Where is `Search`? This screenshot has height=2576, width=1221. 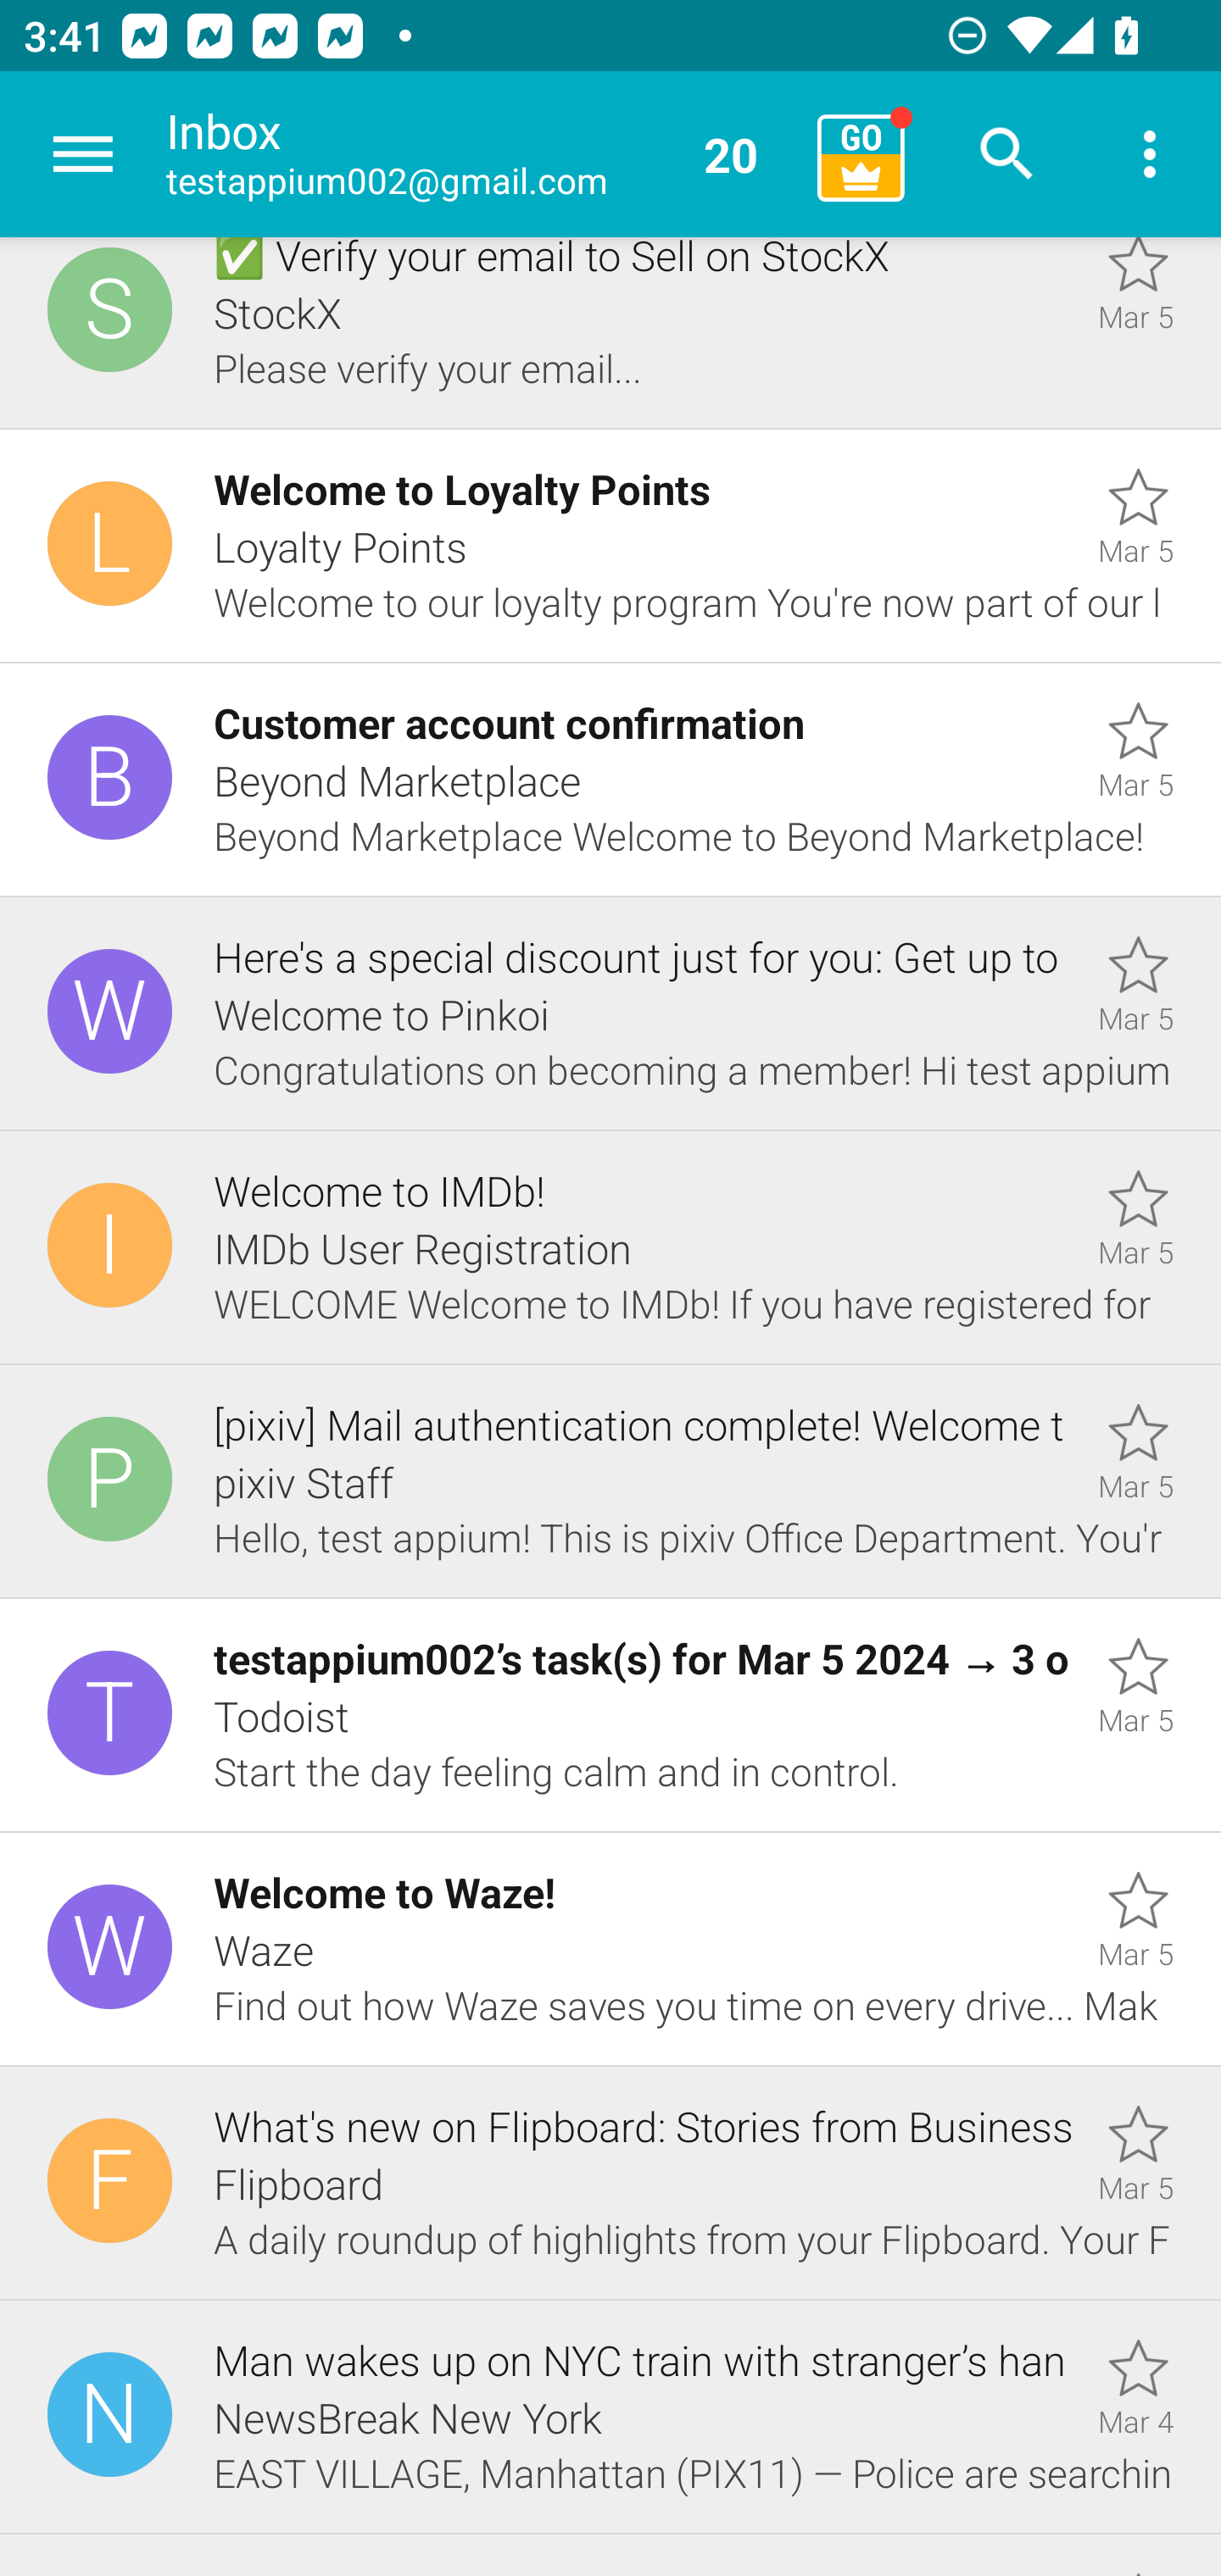
Search is located at coordinates (1007, 154).